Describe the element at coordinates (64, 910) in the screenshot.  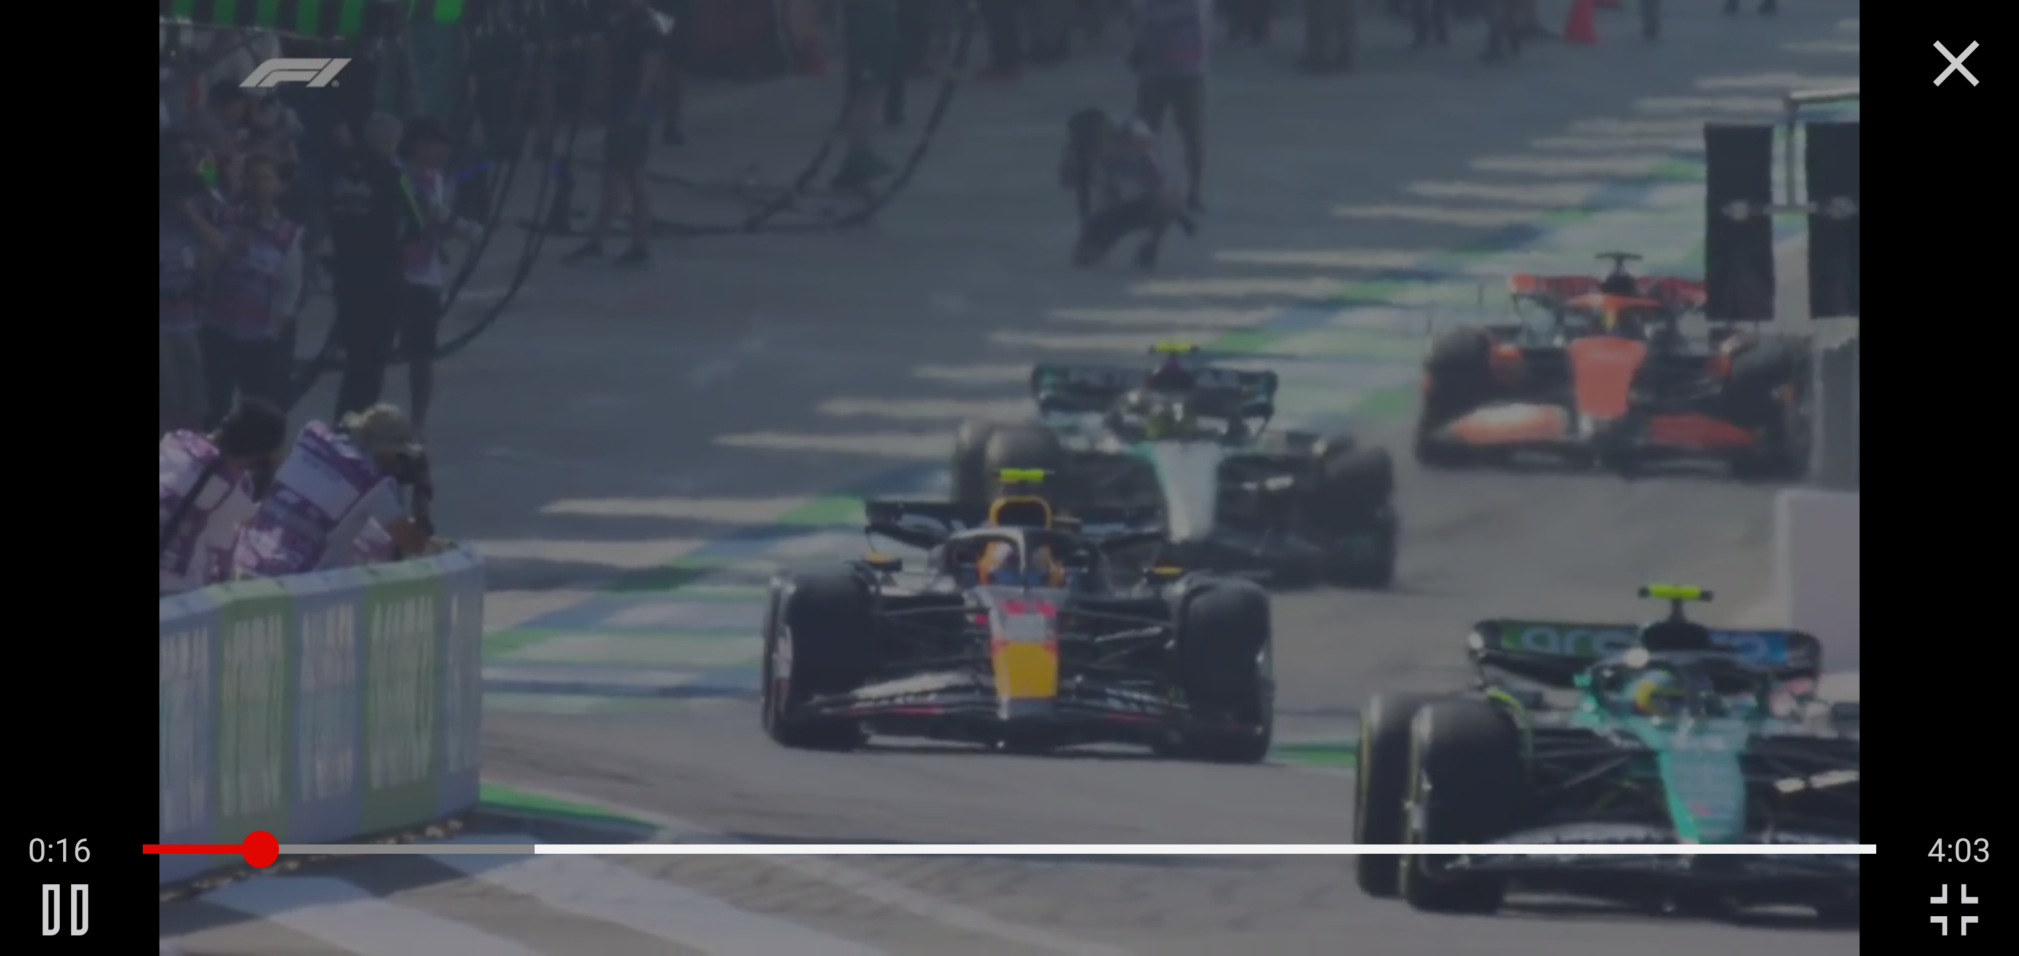
I see `B Pause` at that location.